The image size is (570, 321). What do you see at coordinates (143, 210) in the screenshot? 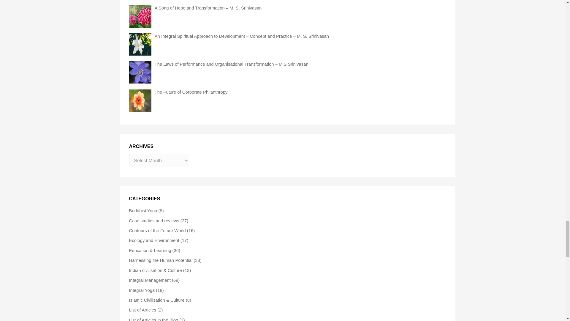
I see `Buddhist Yoga` at bounding box center [143, 210].